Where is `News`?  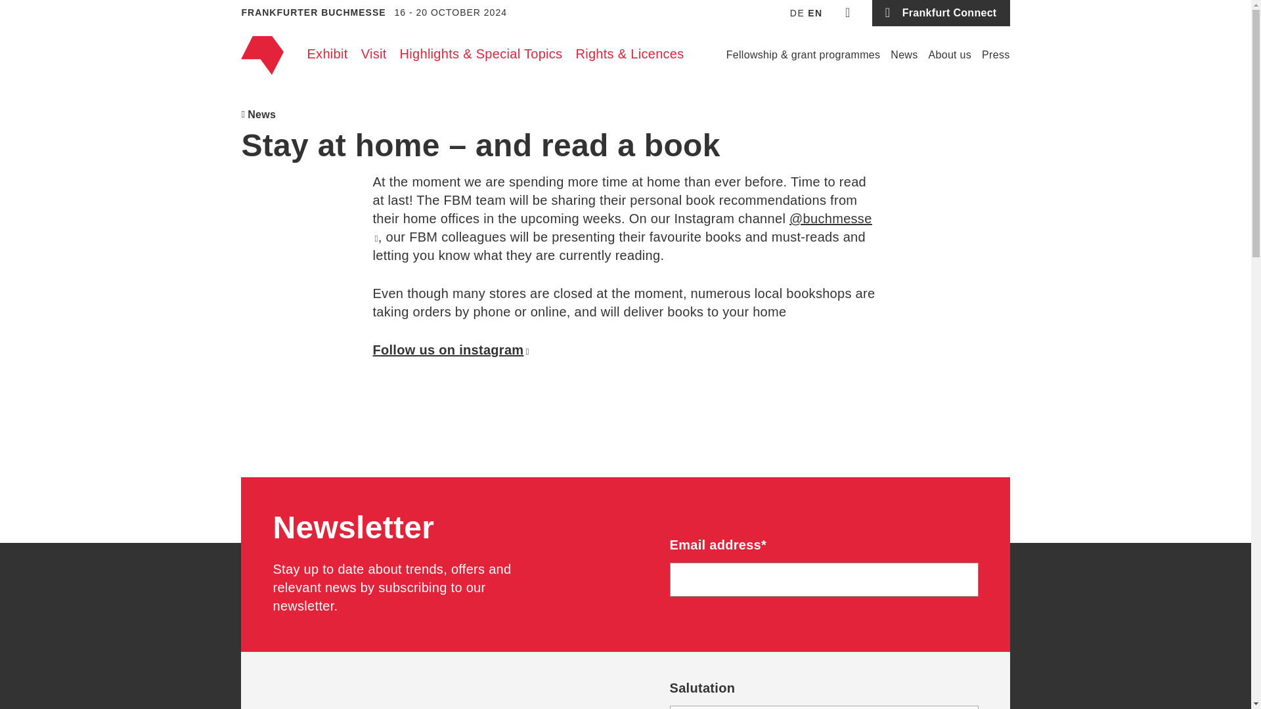 News is located at coordinates (258, 114).